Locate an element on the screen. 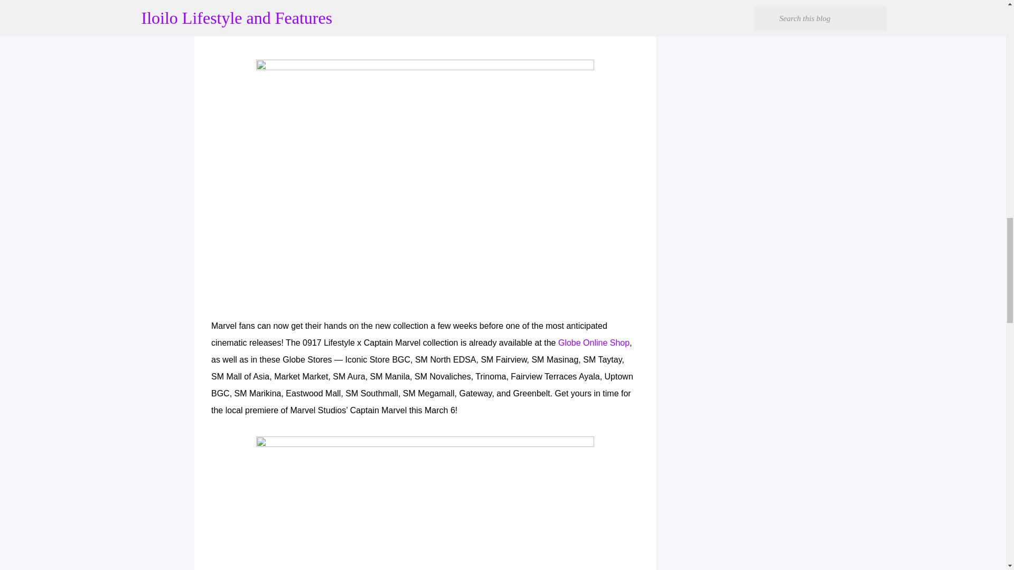  Globe Online Shop is located at coordinates (594, 343).